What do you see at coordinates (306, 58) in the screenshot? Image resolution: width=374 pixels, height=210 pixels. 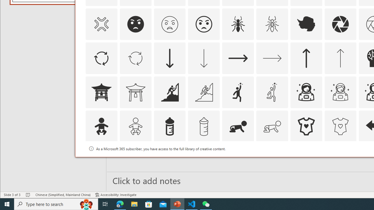 I see `AutomationID: Icons_ArrowUp` at bounding box center [306, 58].